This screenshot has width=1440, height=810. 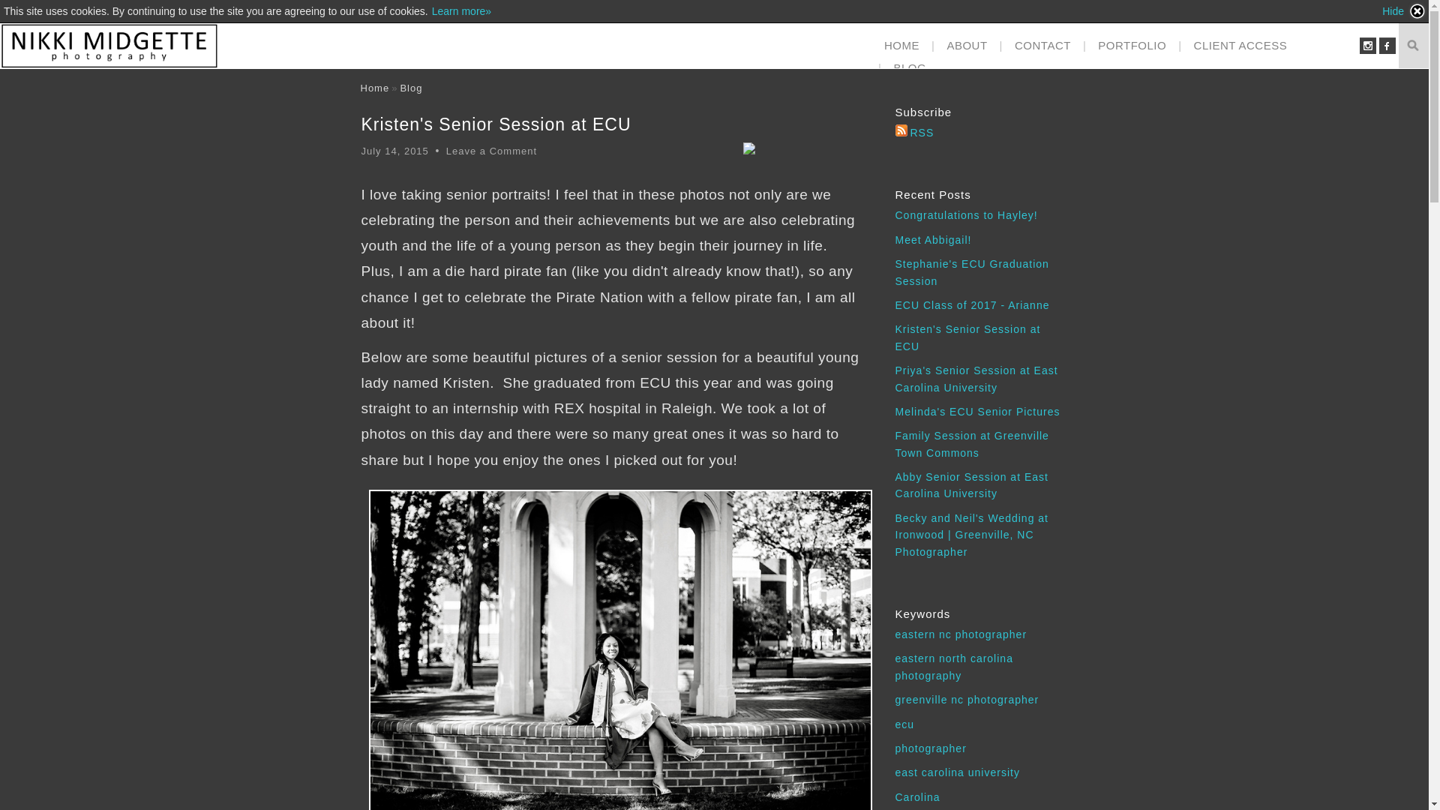 What do you see at coordinates (1042, 45) in the screenshot?
I see `CONTACT` at bounding box center [1042, 45].